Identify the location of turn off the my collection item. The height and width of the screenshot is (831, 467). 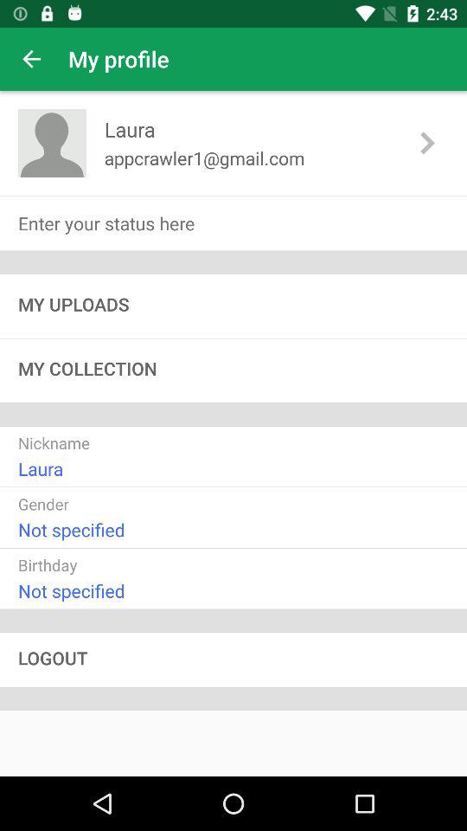
(233, 370).